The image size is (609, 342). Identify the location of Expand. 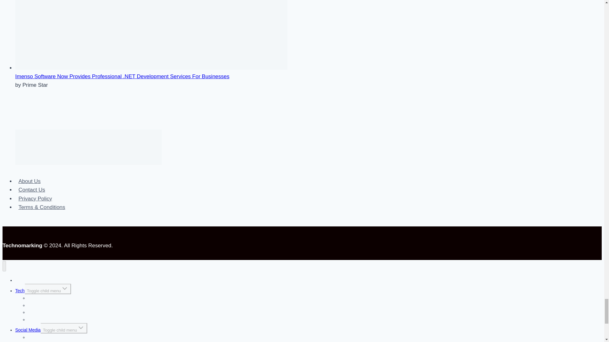
(65, 288).